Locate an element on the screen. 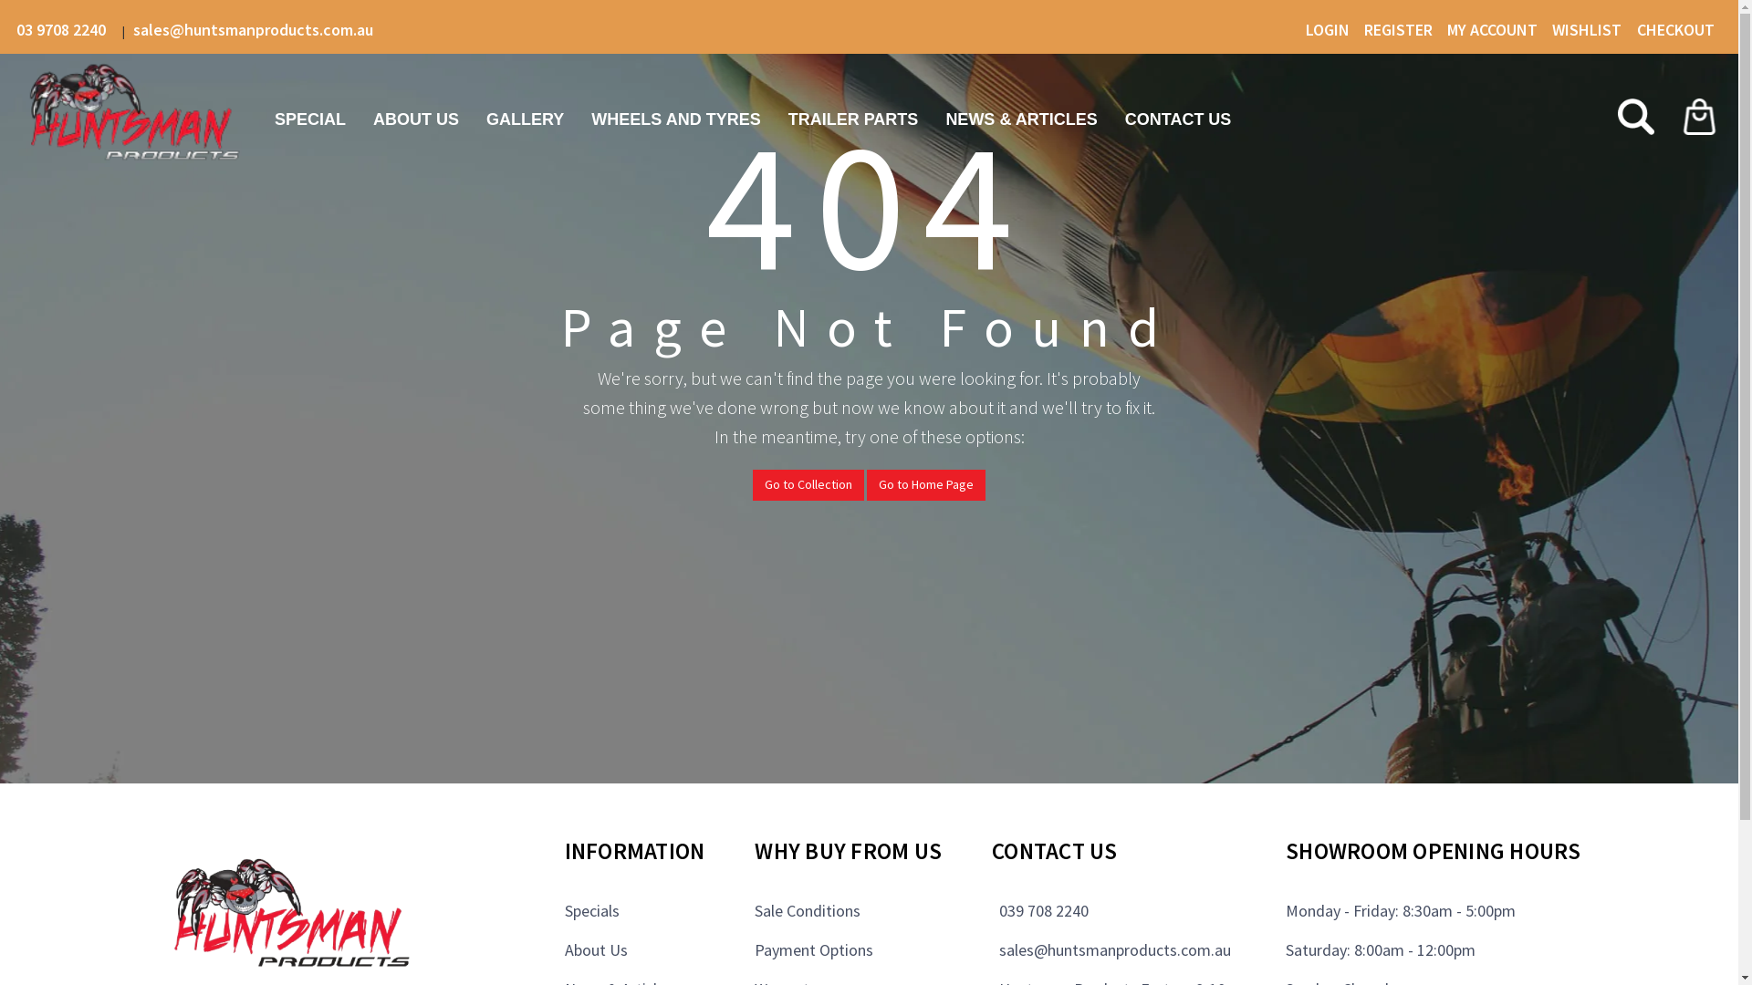  Specials is located at coordinates (591, 910).